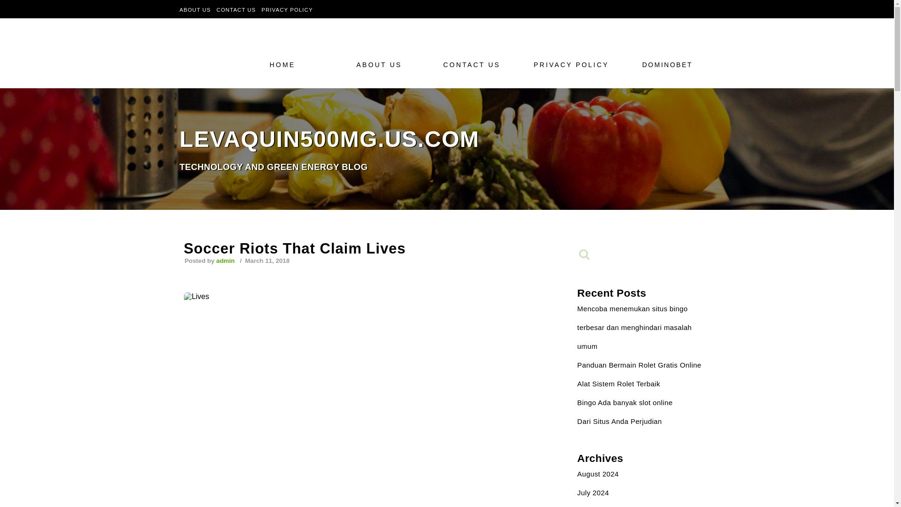 The height and width of the screenshot is (507, 901). Describe the element at coordinates (474, 64) in the screenshot. I see `CONTACT US` at that location.